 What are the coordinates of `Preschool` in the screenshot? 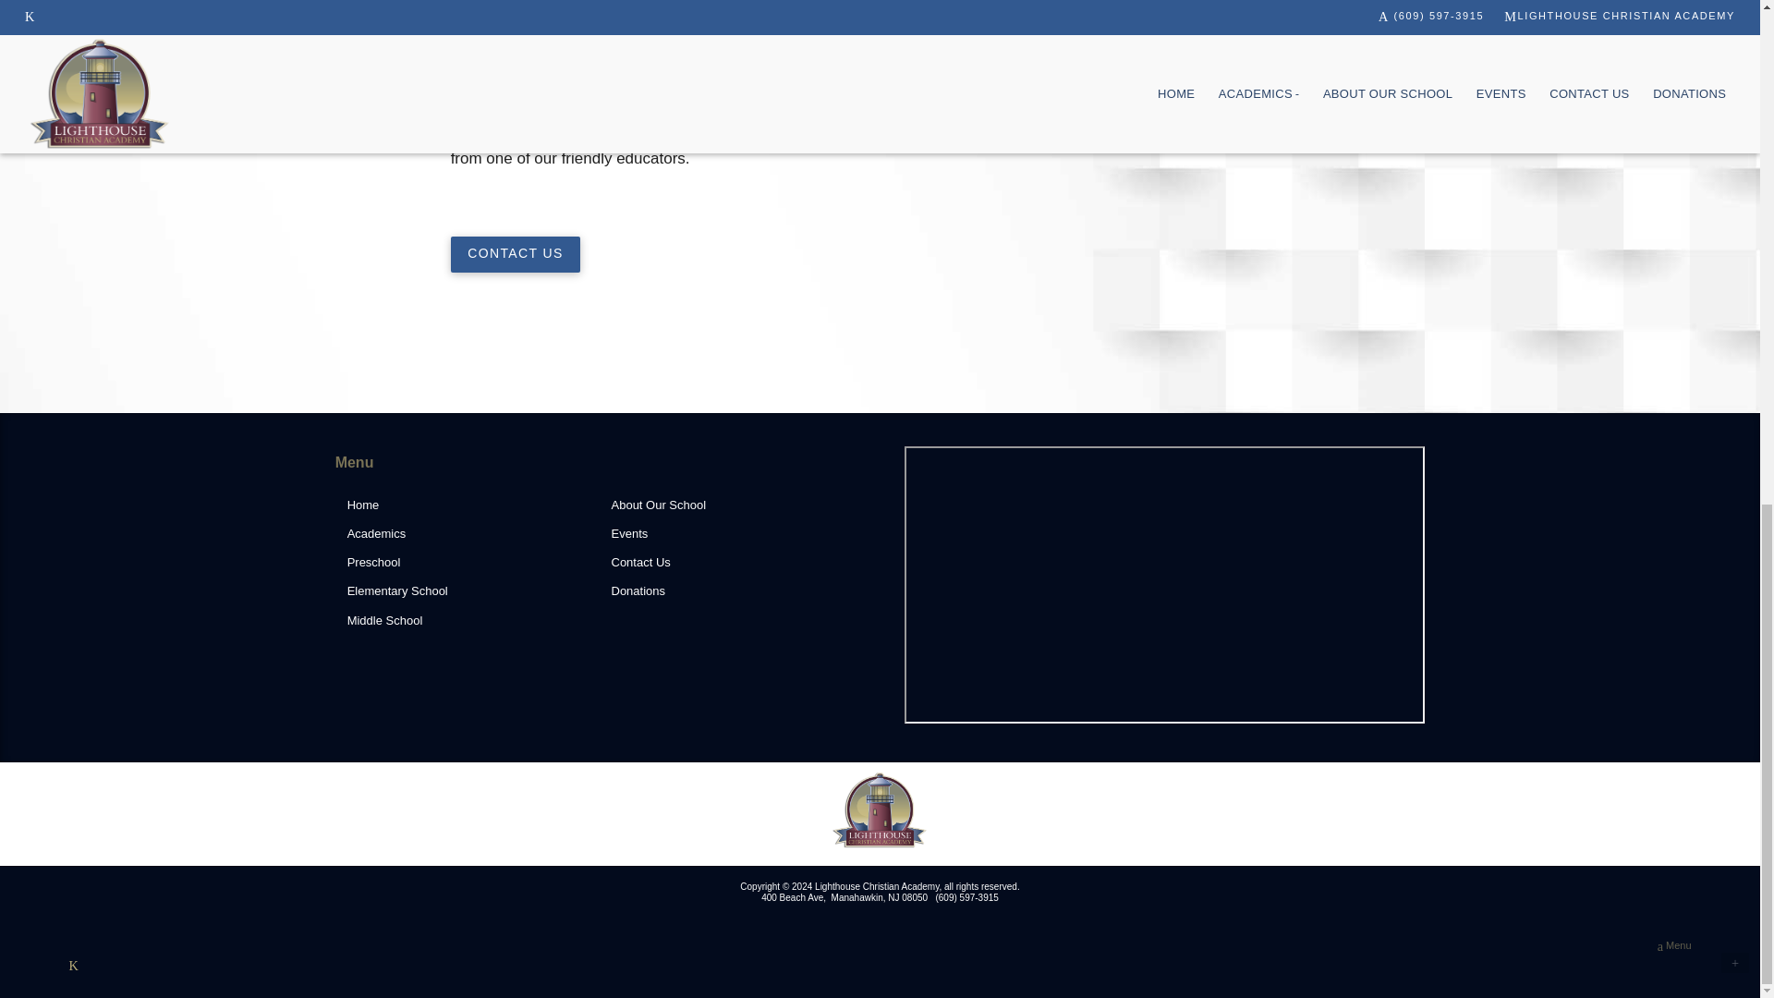 It's located at (464, 564).